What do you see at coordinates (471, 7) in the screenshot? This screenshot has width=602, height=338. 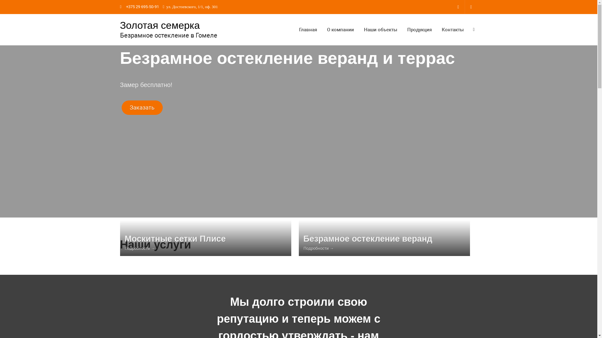 I see `zolotaya7@list.ru` at bounding box center [471, 7].